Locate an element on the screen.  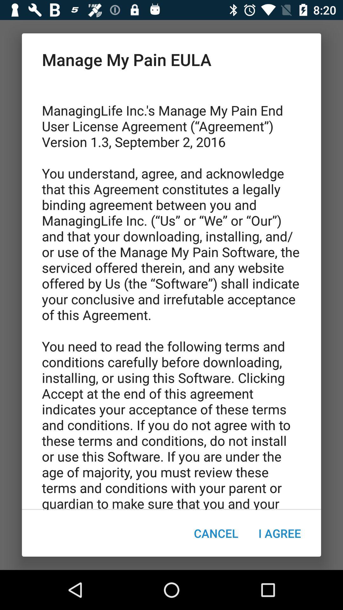
launch icon below the managinglife inc s icon is located at coordinates (279, 533).